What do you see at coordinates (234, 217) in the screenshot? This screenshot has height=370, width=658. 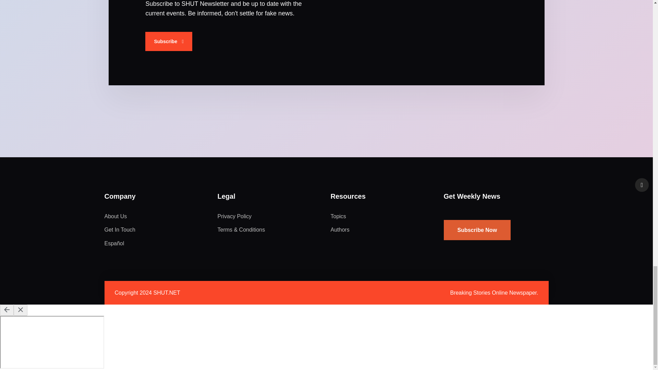 I see `Privacy Policy` at bounding box center [234, 217].